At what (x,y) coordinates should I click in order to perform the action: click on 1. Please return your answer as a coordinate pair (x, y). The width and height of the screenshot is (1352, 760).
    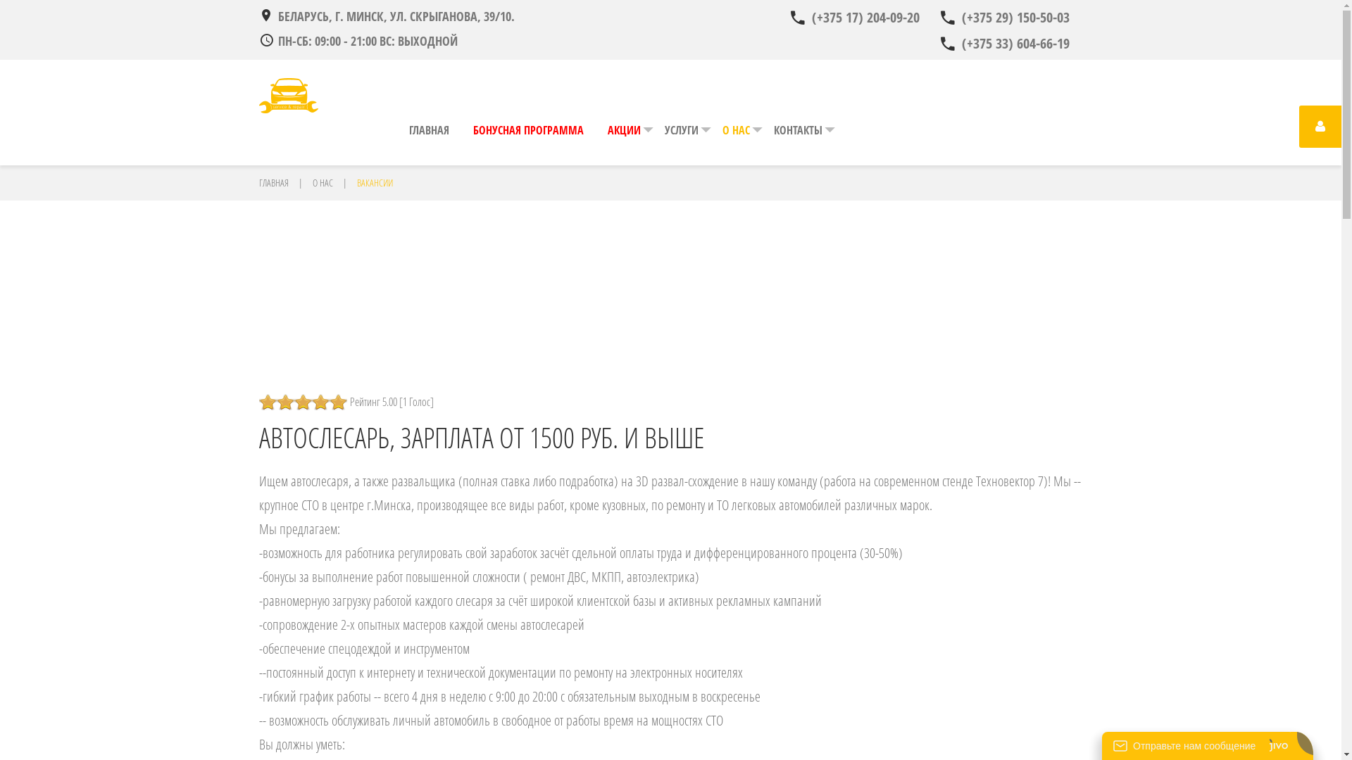
    Looking at the image, I should click on (263, 403).